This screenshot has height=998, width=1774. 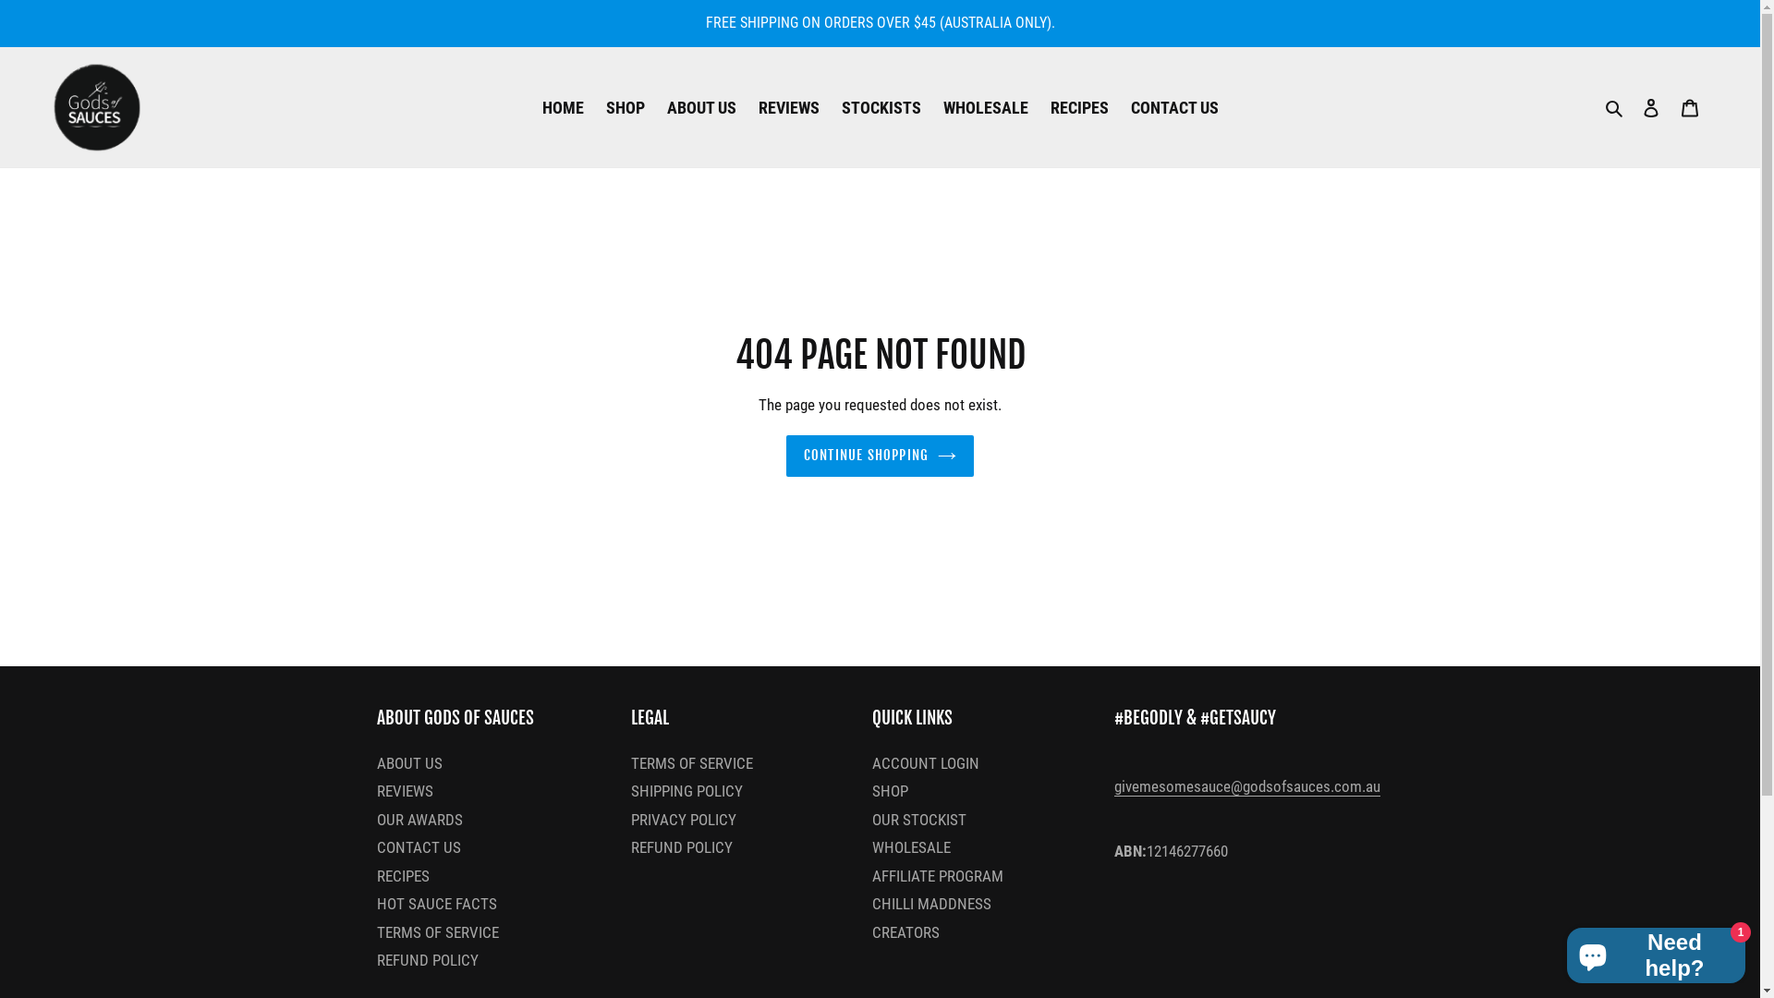 I want to click on Log in, so click(x=1651, y=107).